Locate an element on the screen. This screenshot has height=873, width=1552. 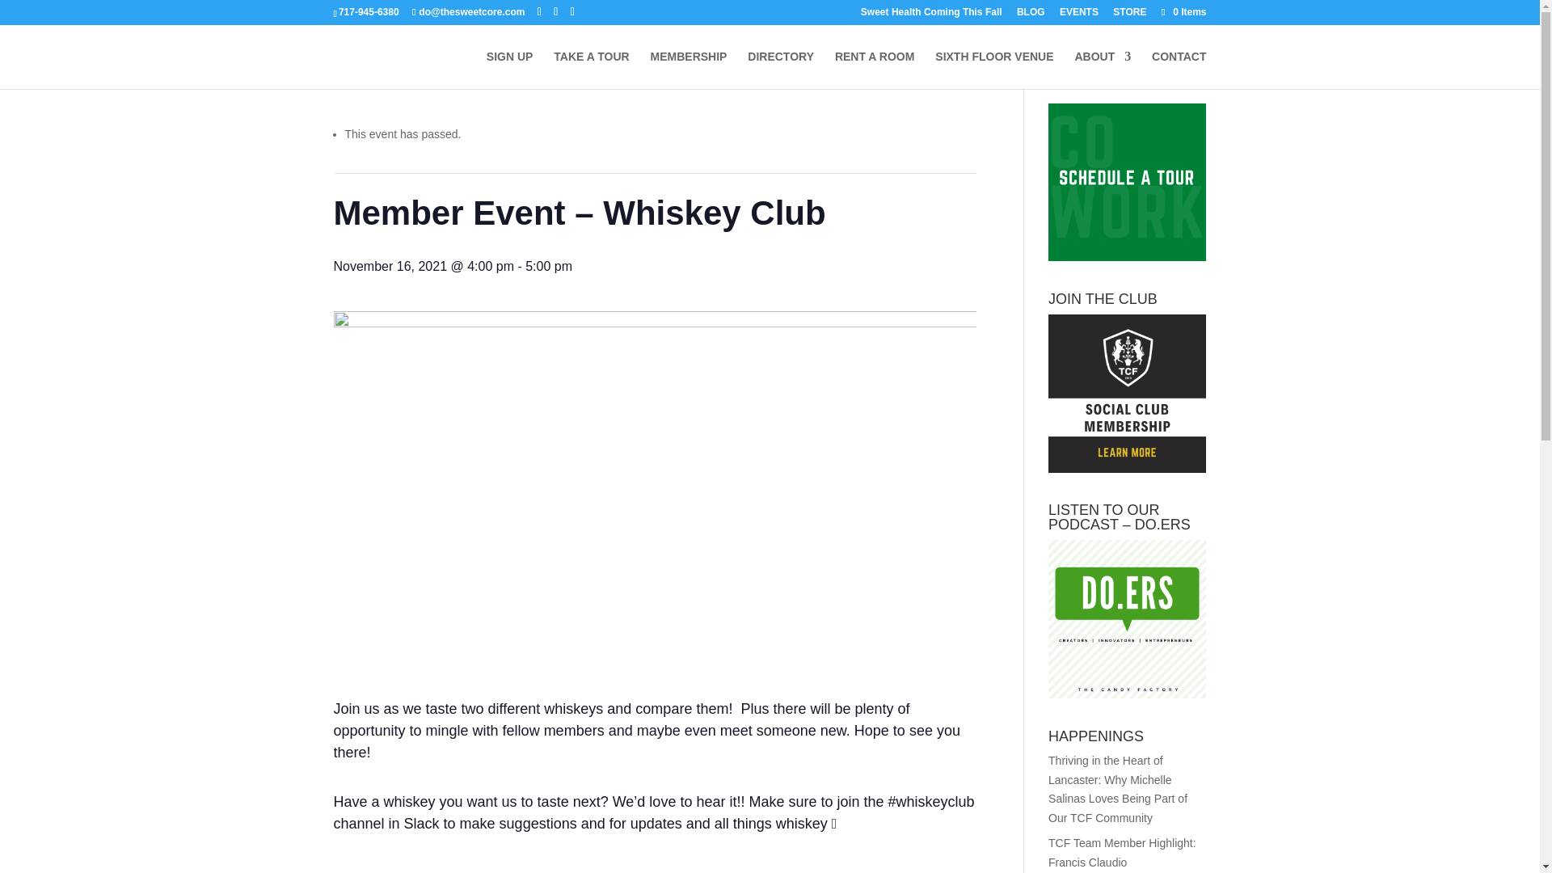
SIXTH FLOOR VENUE is located at coordinates (994, 70).